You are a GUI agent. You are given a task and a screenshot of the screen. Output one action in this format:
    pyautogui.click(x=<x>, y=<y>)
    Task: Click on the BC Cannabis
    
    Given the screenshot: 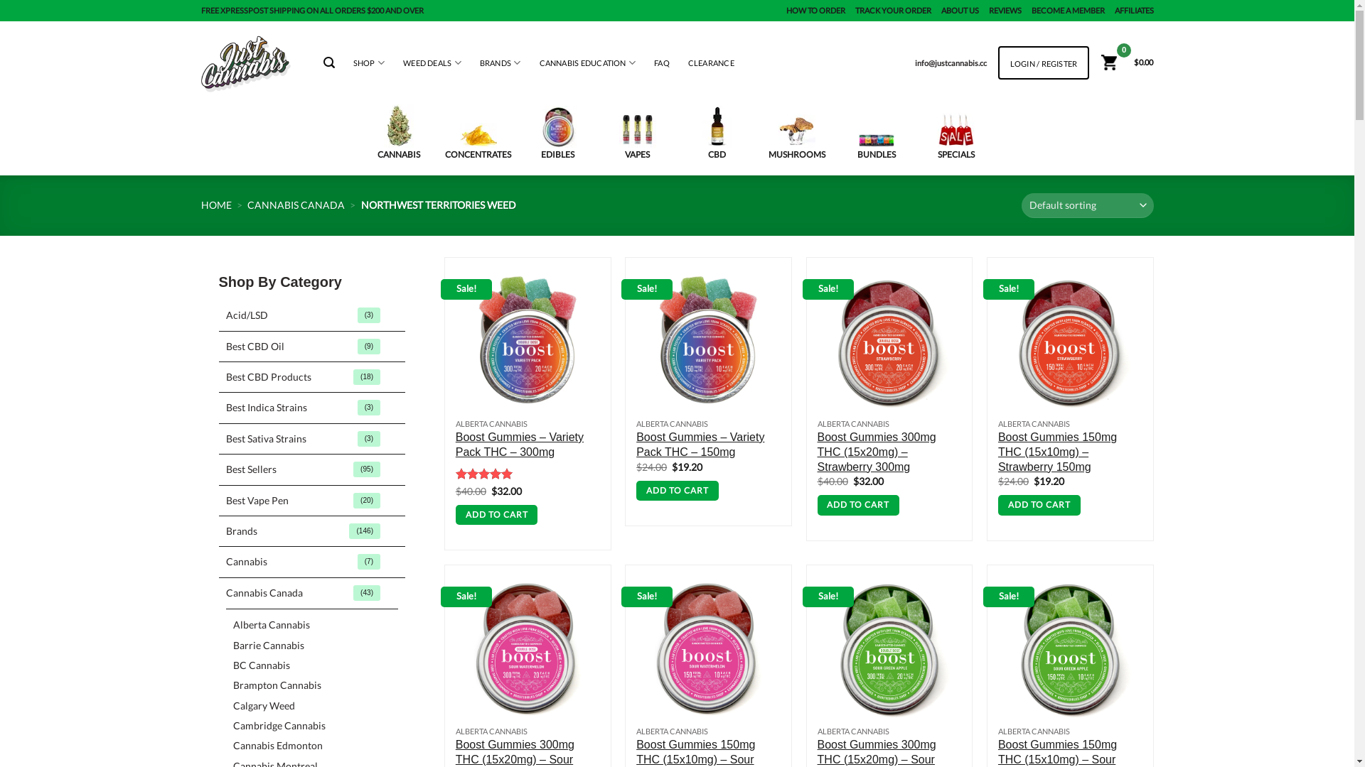 What is the action you would take?
    pyautogui.click(x=262, y=665)
    